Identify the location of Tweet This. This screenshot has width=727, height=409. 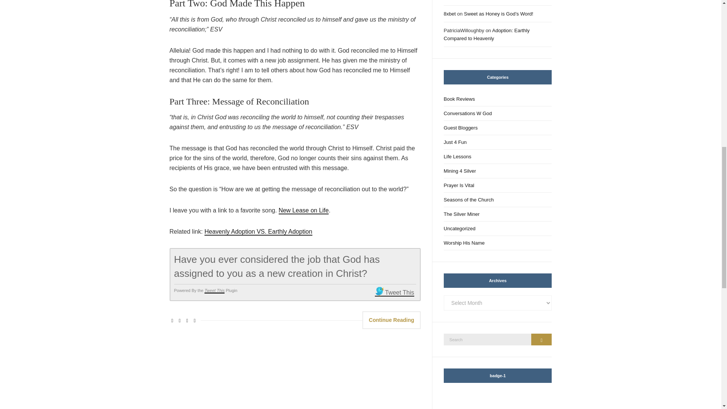
(395, 293).